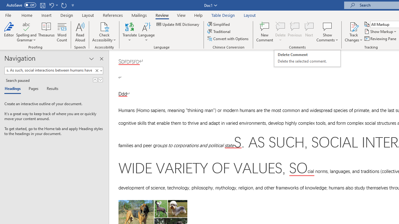 This screenshot has height=224, width=399. I want to click on Translate, so click(130, 32).